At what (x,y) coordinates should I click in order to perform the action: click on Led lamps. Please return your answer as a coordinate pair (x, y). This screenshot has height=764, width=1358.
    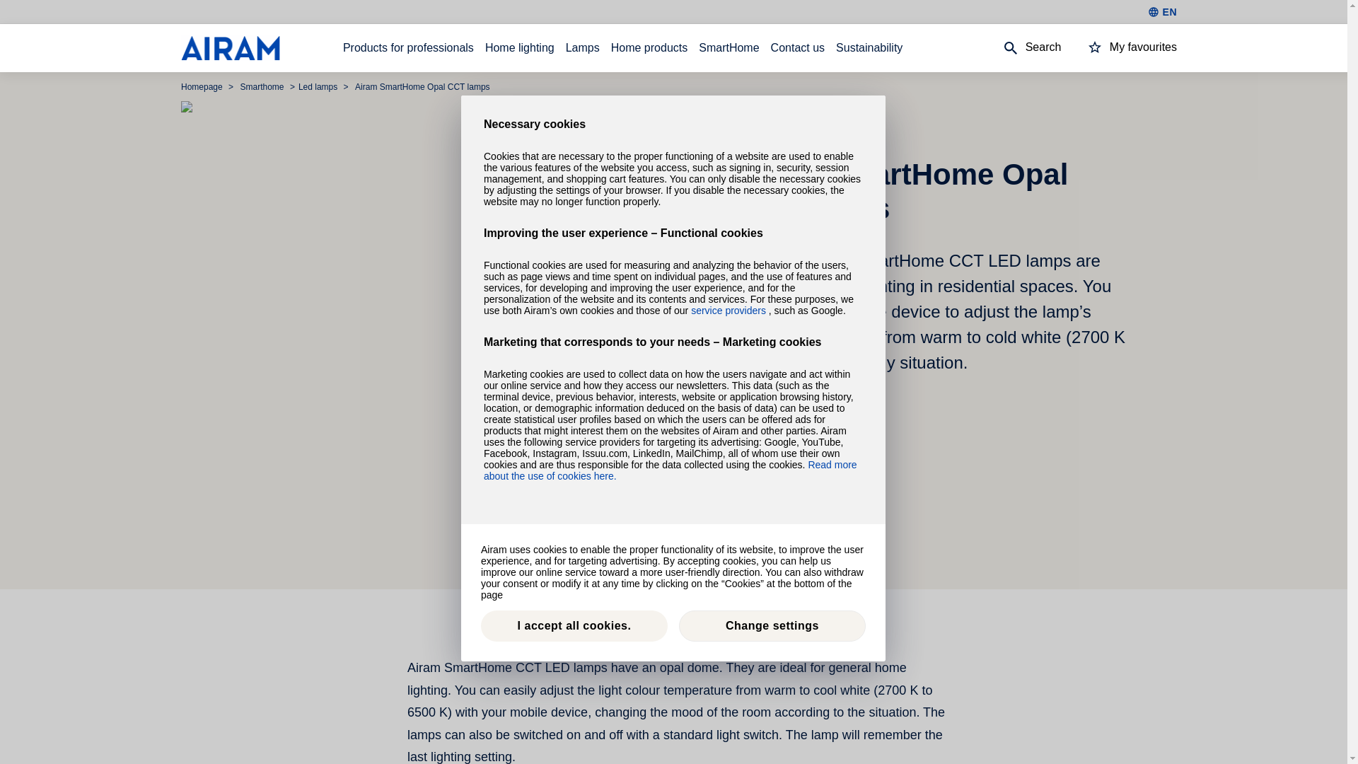
    Looking at the image, I should click on (320, 86).